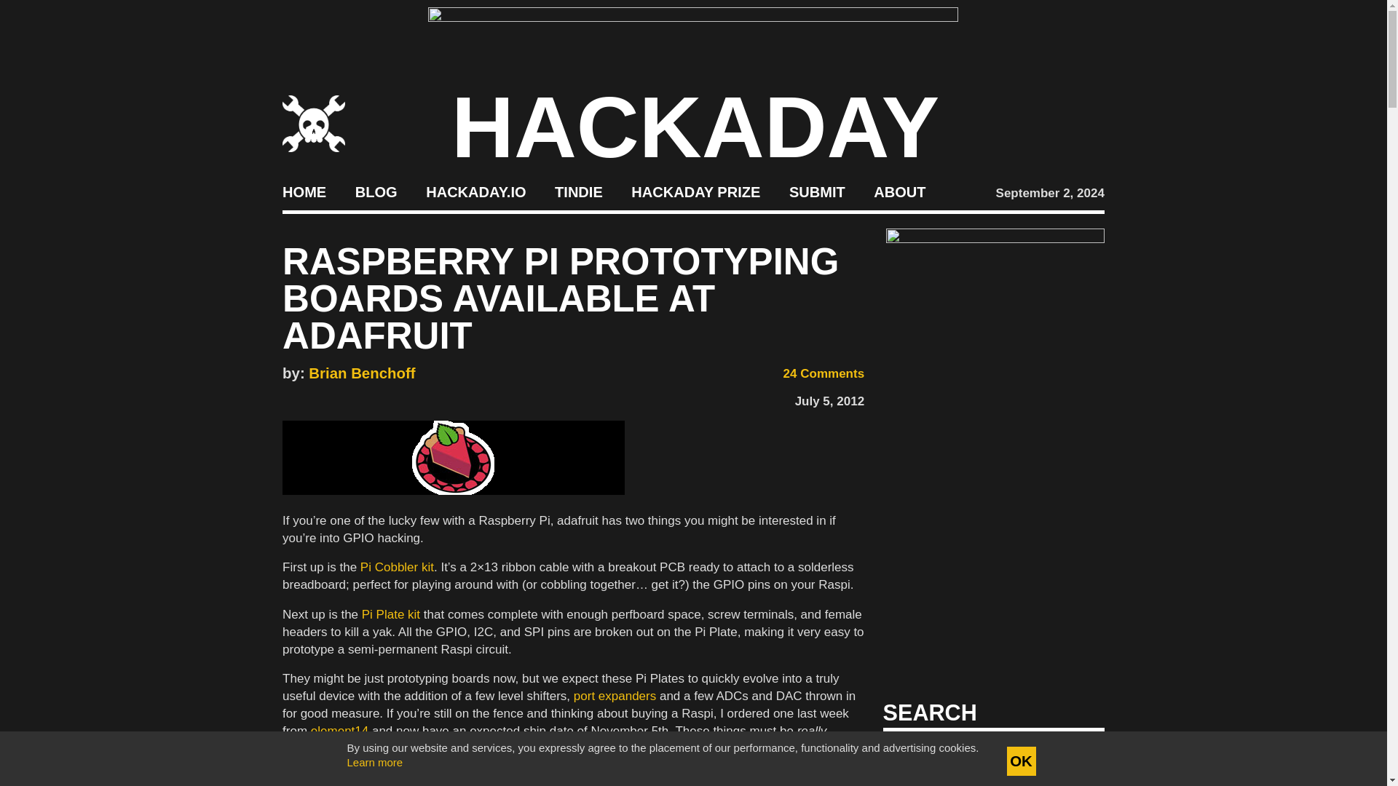  I want to click on Search, so click(1070, 755).